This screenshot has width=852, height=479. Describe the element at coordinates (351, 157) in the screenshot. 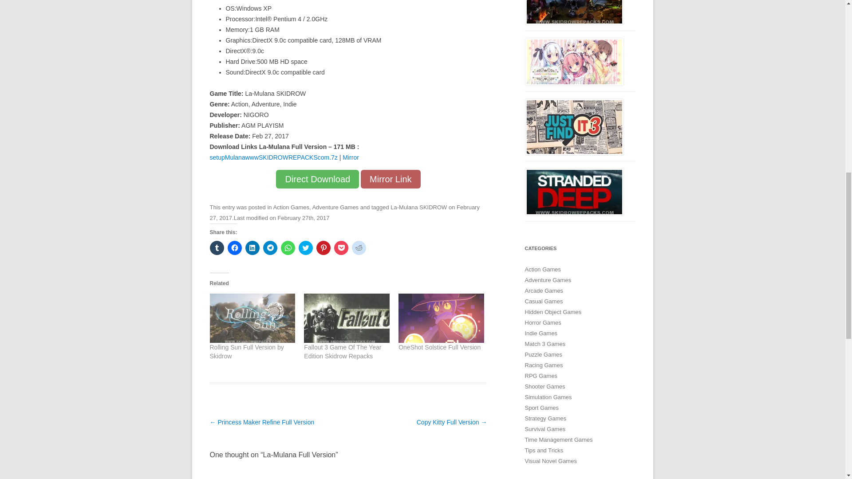

I see `Mirror` at that location.